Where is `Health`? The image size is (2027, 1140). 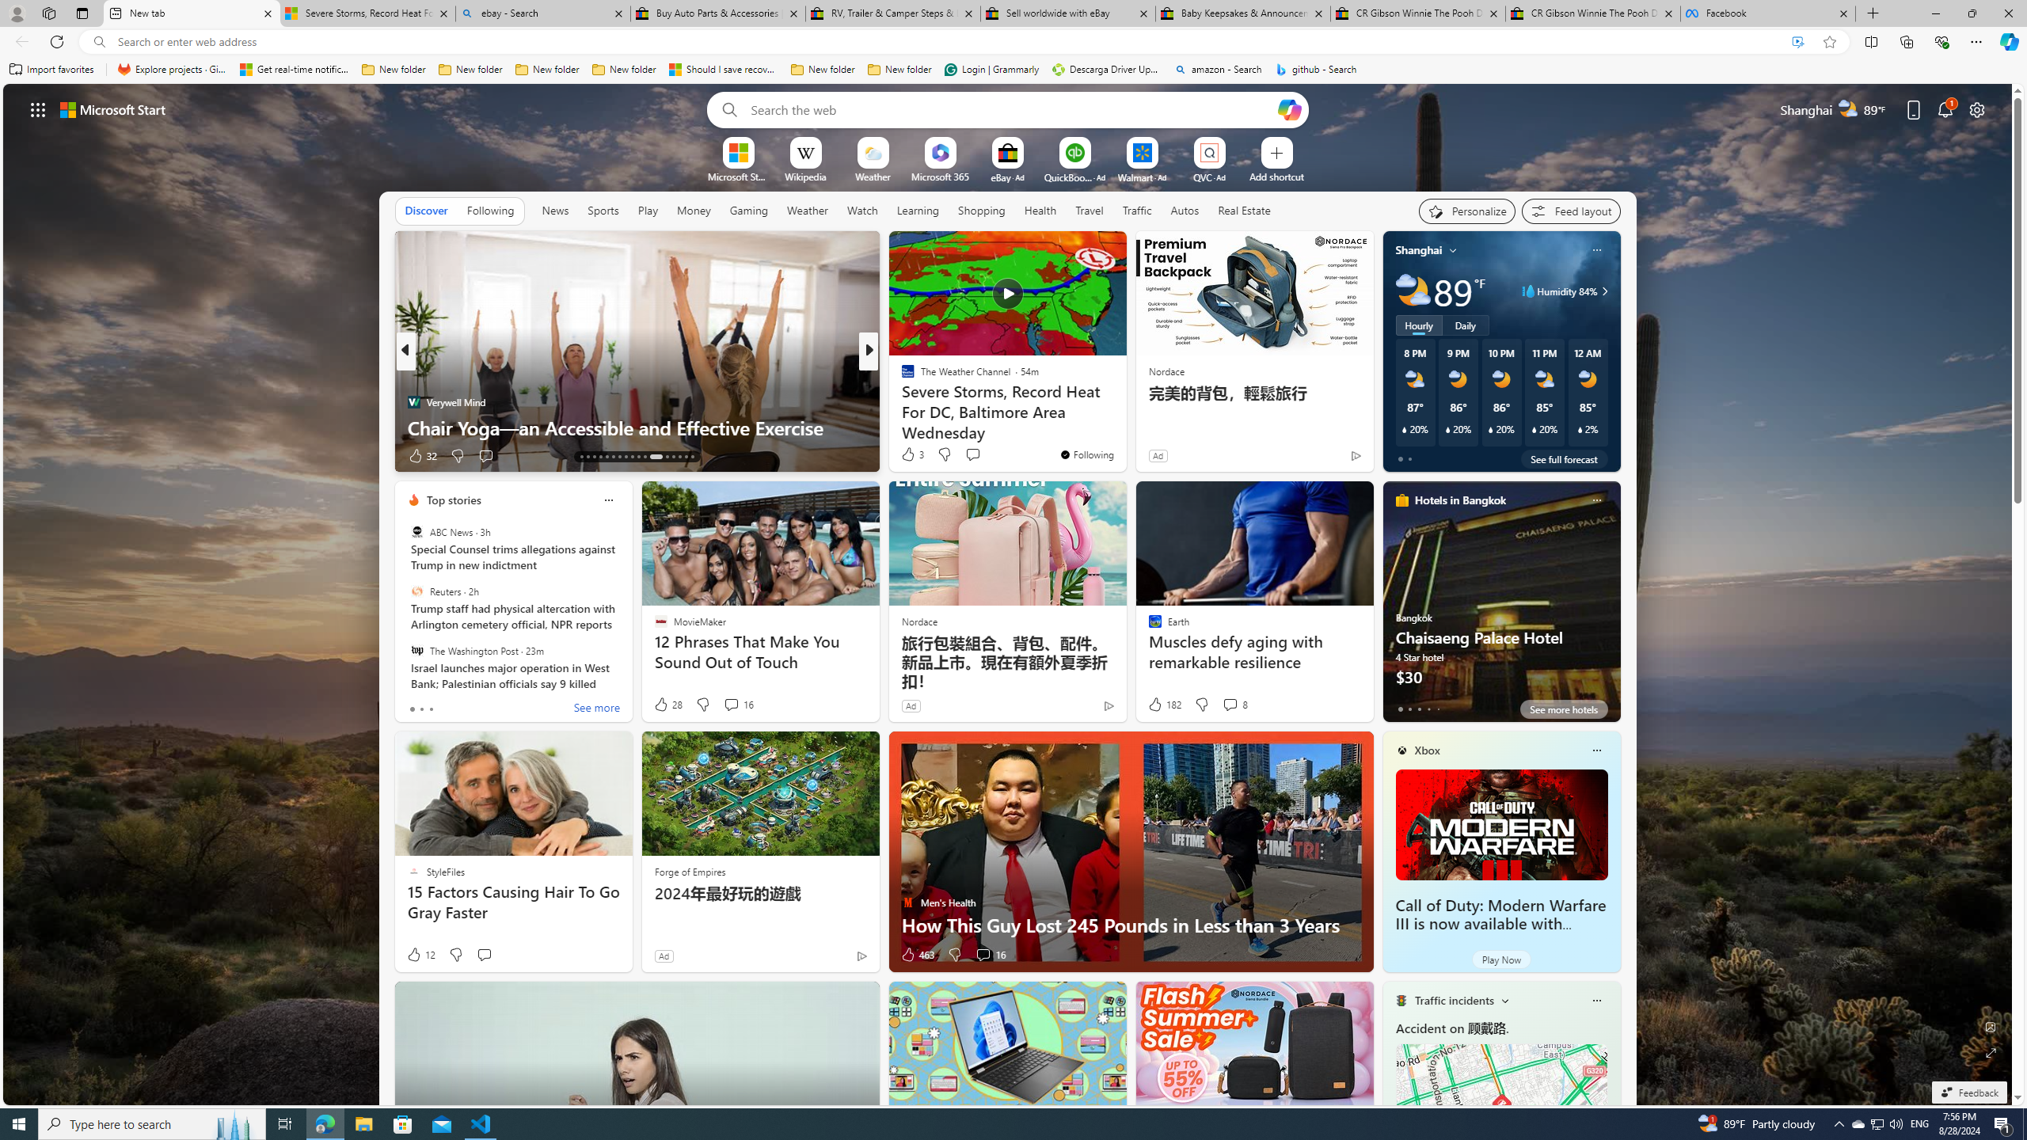
Health is located at coordinates (1040, 210).